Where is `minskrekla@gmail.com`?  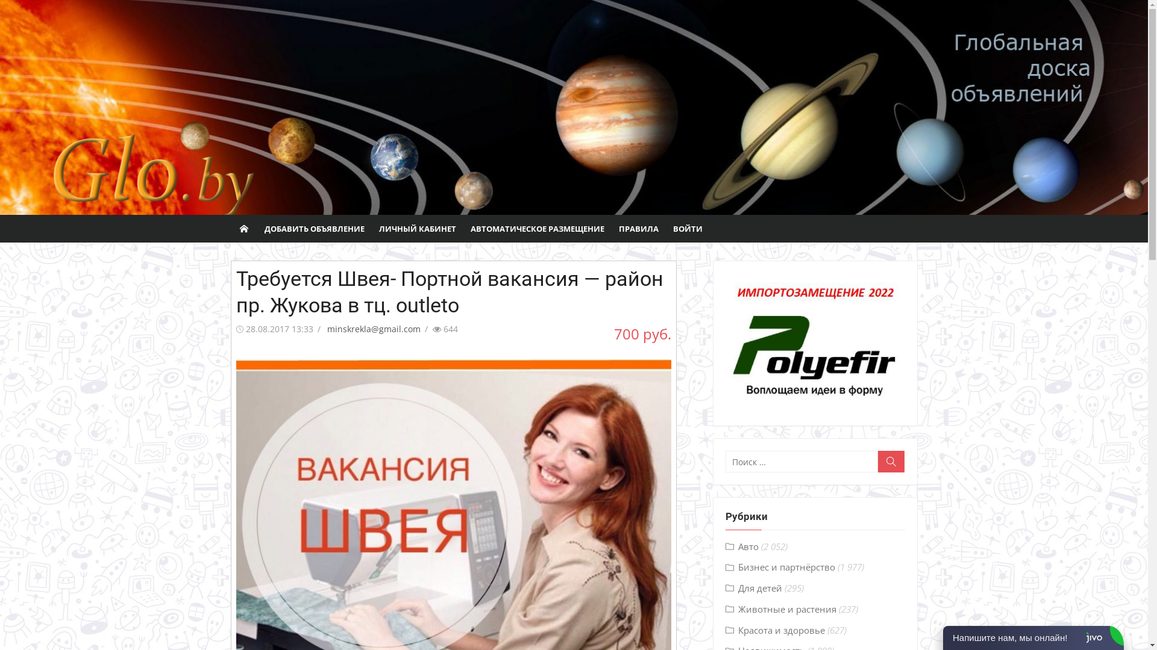 minskrekla@gmail.com is located at coordinates (374, 329).